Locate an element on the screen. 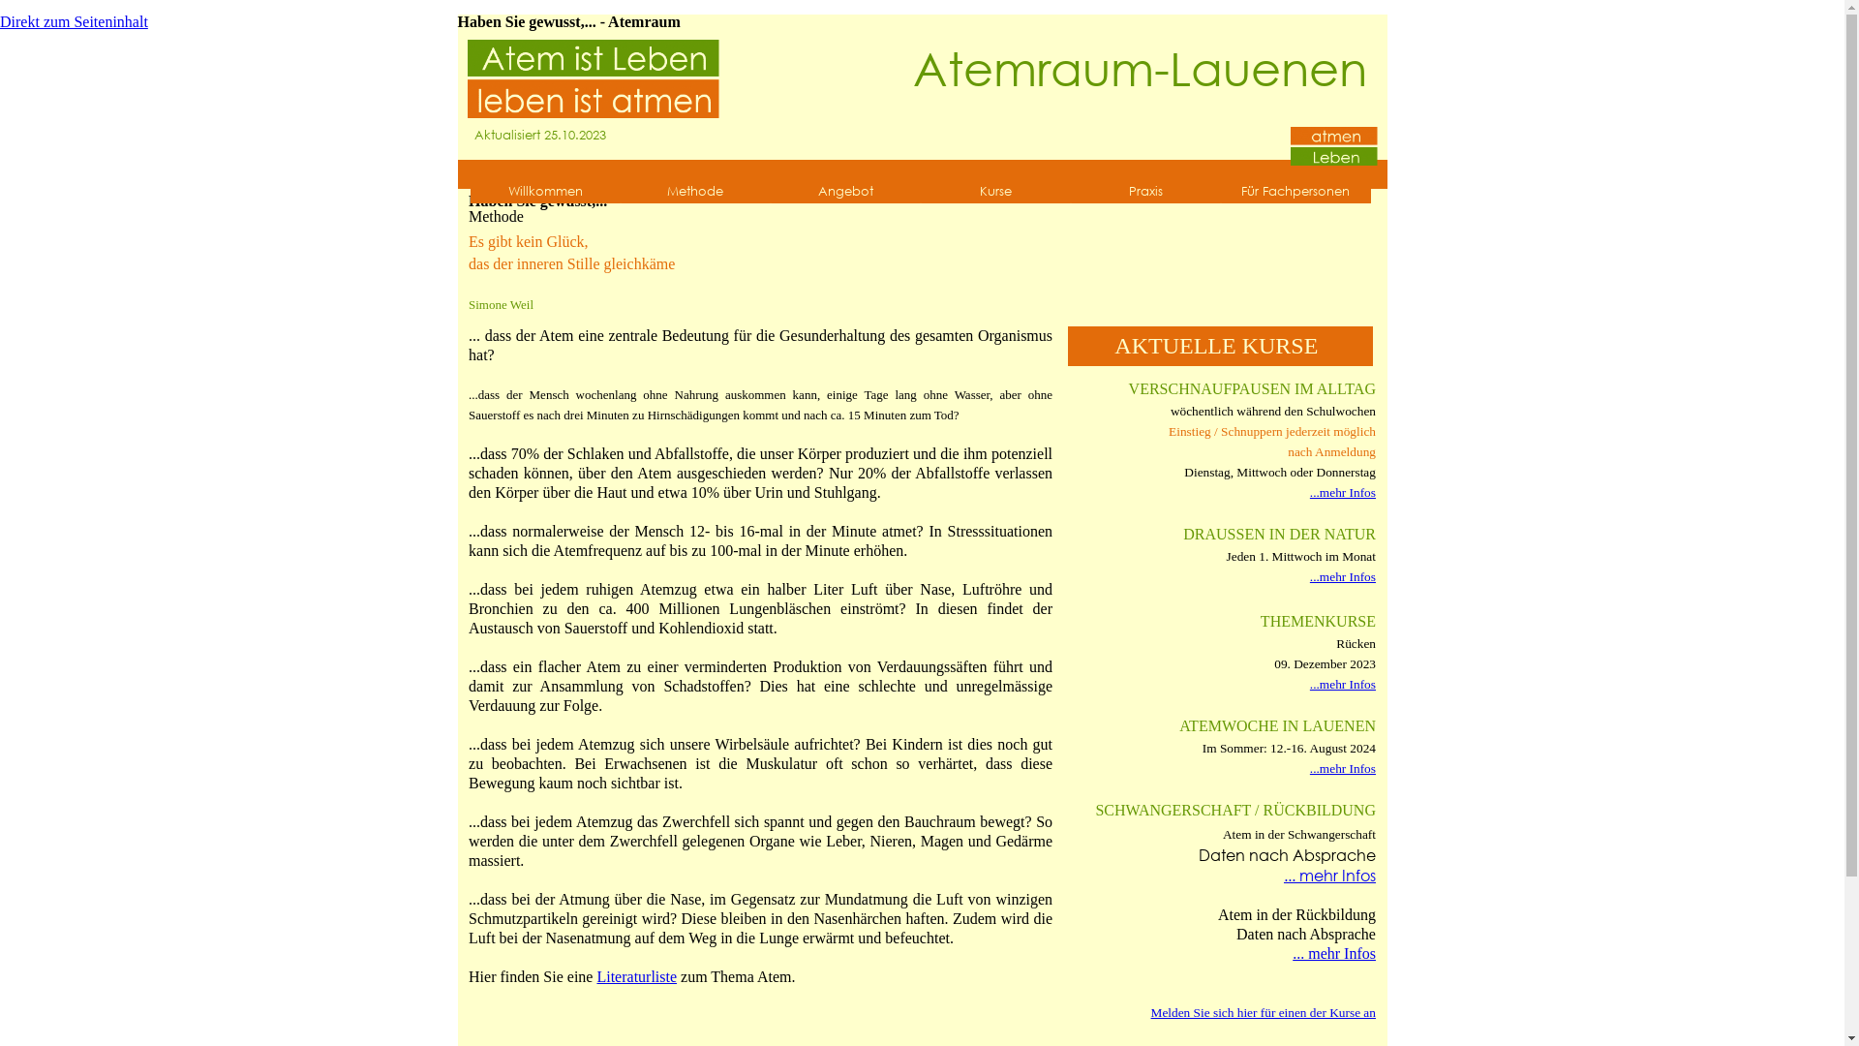 This screenshot has width=1859, height=1046. ... mehr Infos is located at coordinates (1330, 876).